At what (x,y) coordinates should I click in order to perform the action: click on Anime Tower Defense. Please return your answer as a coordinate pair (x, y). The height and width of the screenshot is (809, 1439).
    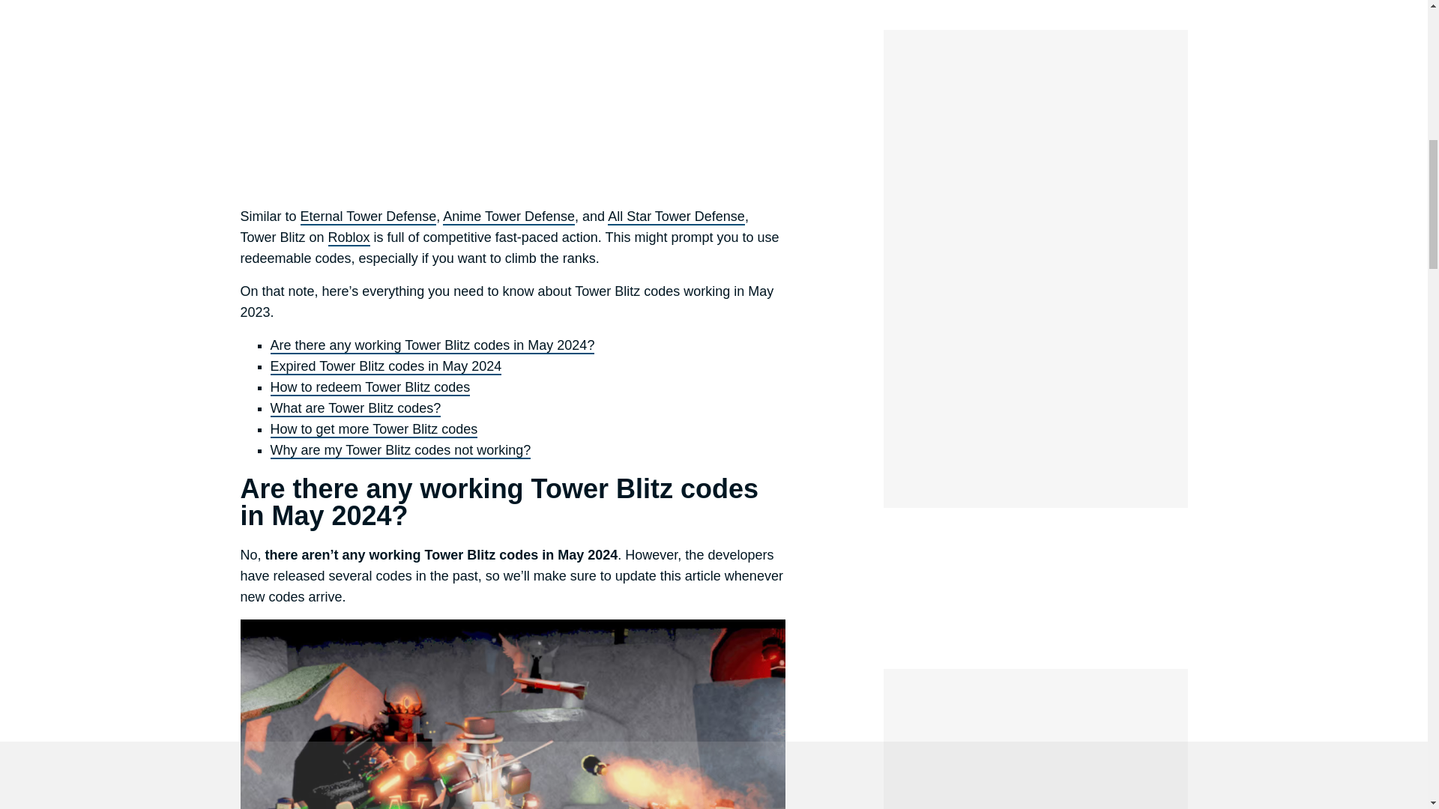
    Looking at the image, I should click on (508, 217).